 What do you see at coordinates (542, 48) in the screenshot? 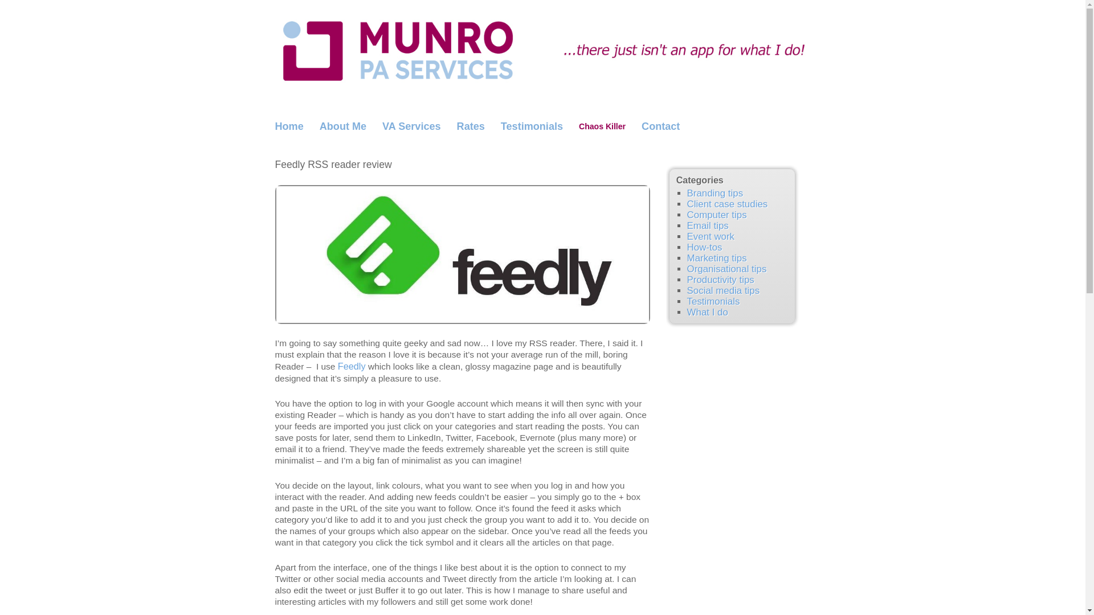
I see `Munro PA Services` at bounding box center [542, 48].